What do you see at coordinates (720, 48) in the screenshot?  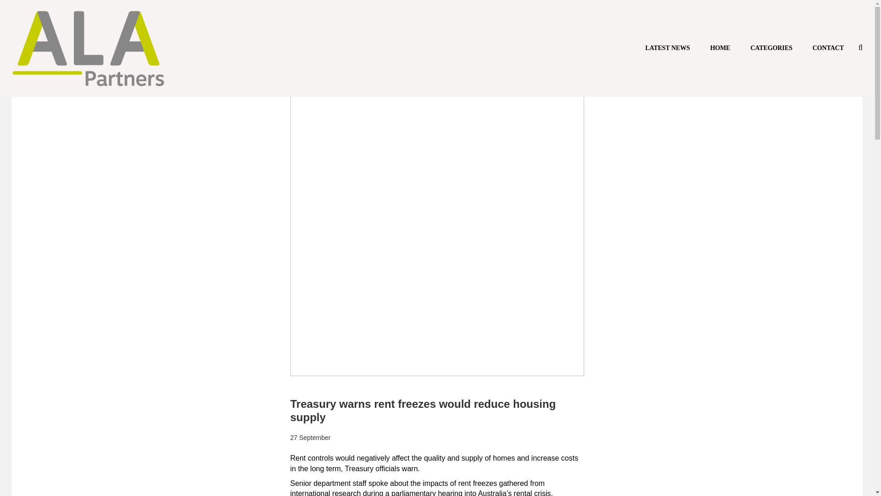 I see `HOME` at bounding box center [720, 48].